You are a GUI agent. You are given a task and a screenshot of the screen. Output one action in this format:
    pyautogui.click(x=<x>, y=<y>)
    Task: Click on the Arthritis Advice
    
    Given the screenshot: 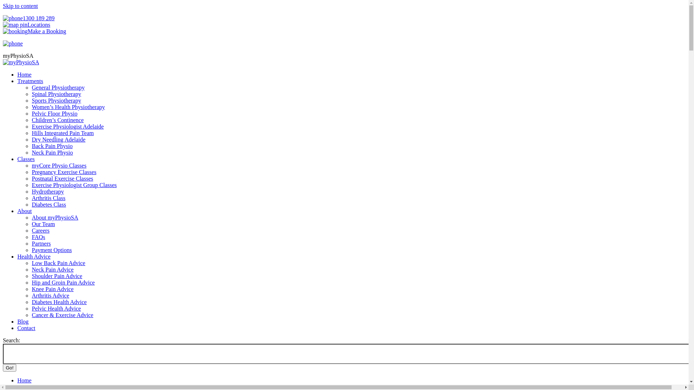 What is the action you would take?
    pyautogui.click(x=51, y=295)
    